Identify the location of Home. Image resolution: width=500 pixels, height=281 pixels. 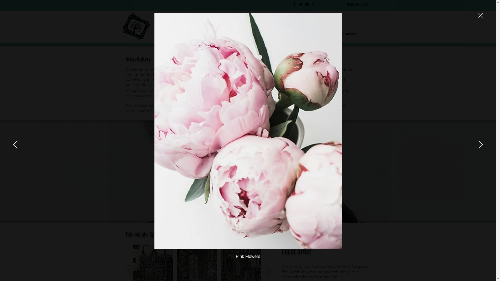
(242, 34).